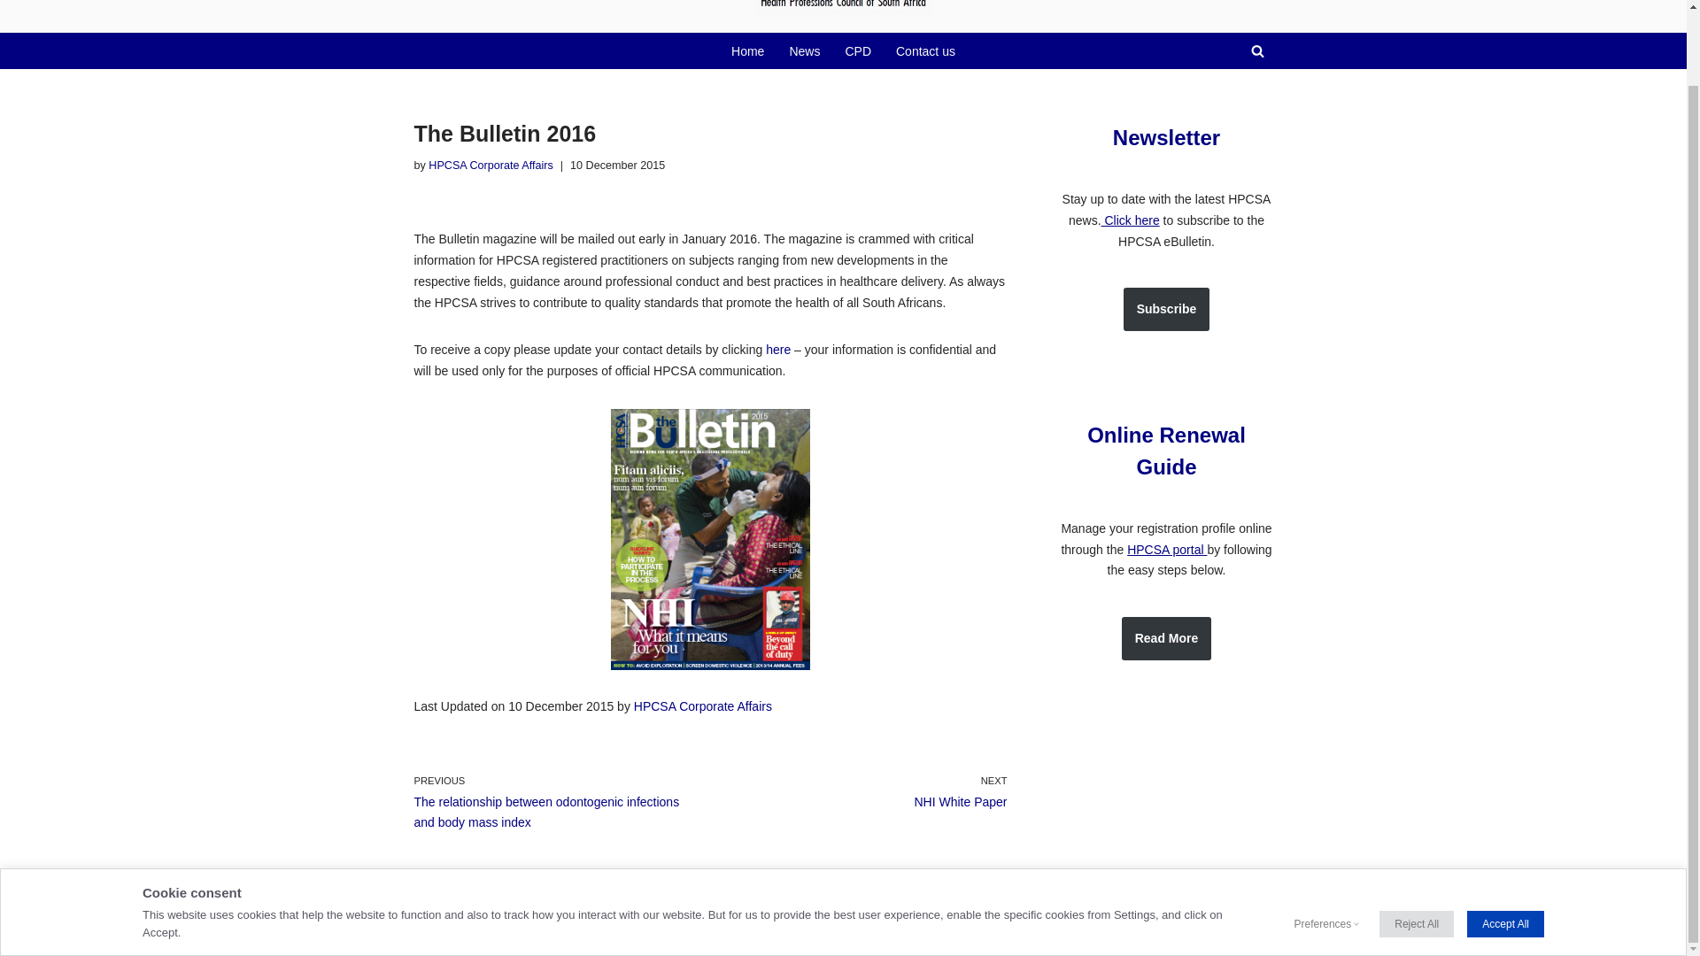  I want to click on Contact us, so click(925, 51).